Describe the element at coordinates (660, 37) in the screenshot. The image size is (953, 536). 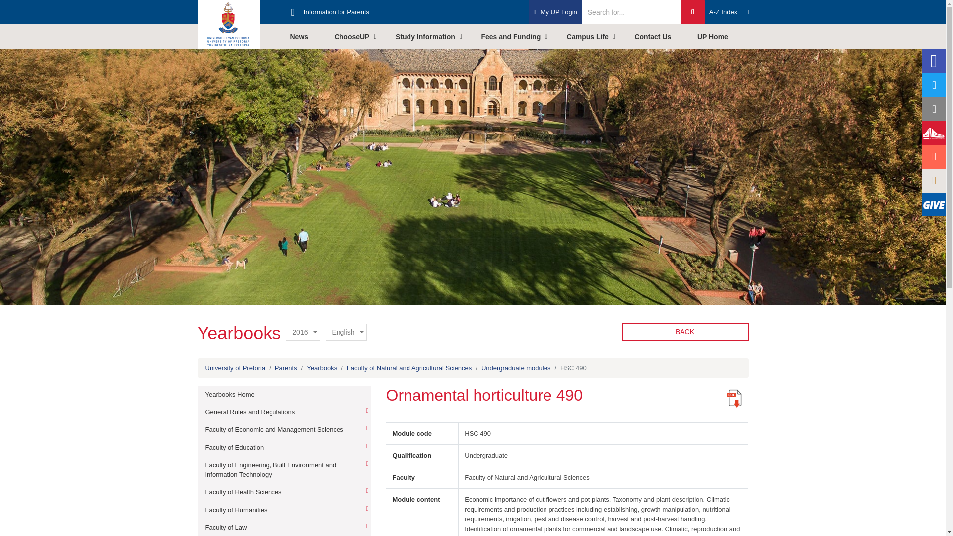
I see `Contact Us` at that location.